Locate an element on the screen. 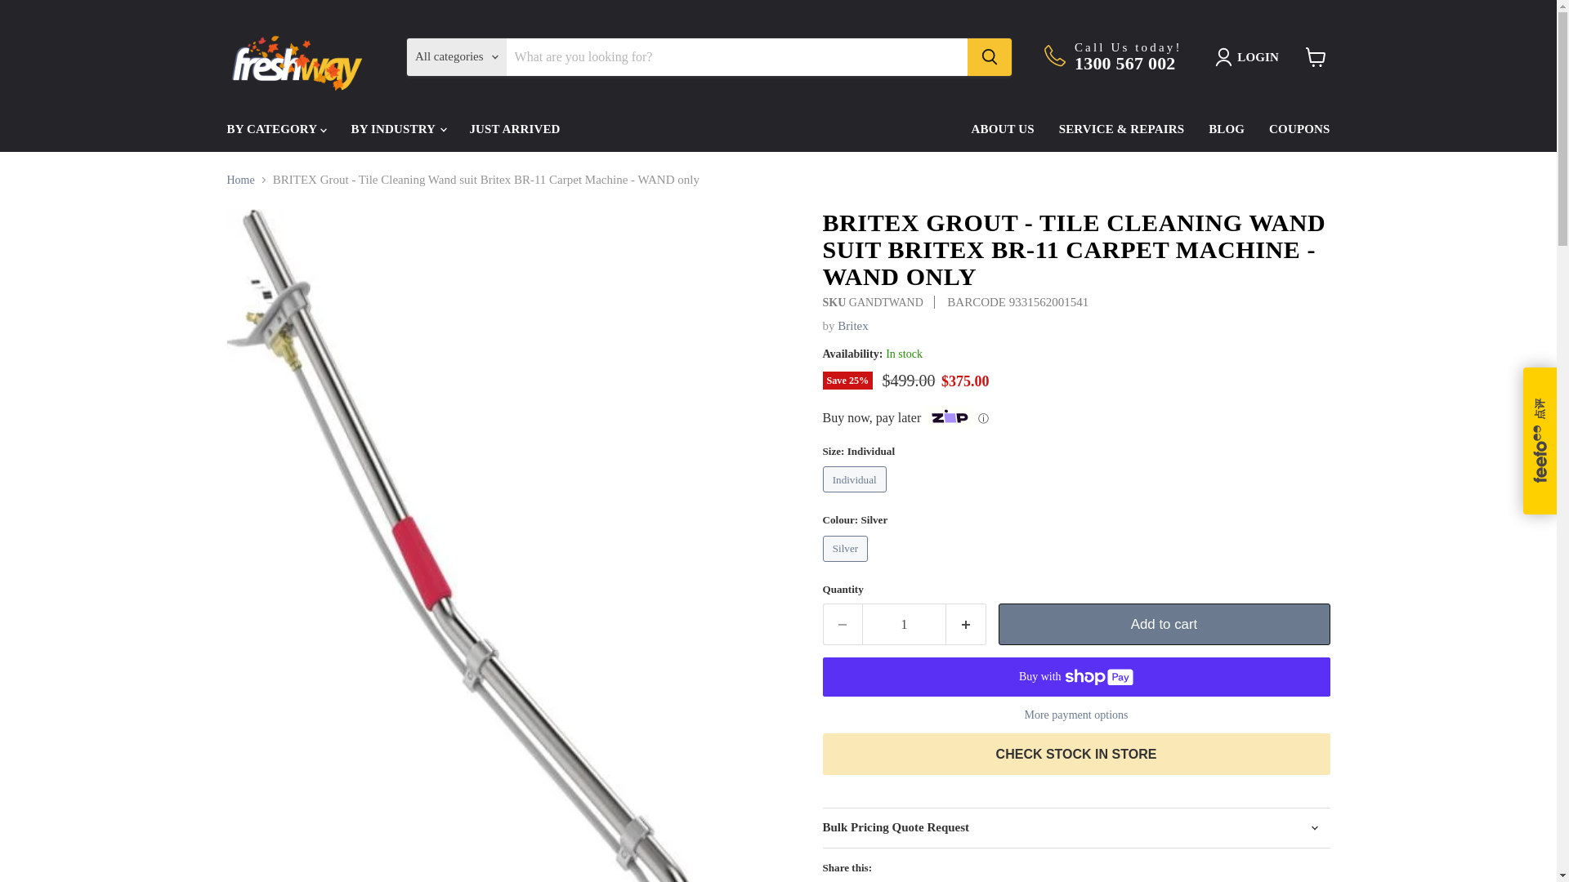  LOGIN is located at coordinates (1249, 57).